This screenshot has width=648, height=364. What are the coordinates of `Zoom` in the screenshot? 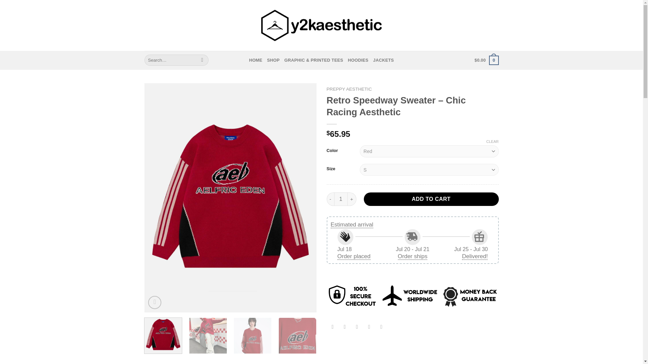 It's located at (155, 302).